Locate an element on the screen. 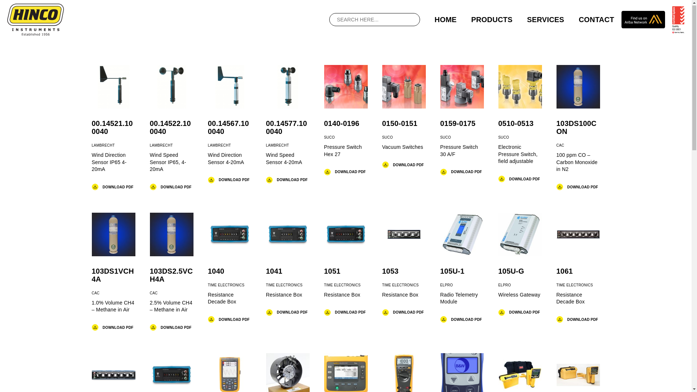  00.14522.100040
LAMBRECHT
Wind Speed Sensor IP65, 4-20mA is located at coordinates (171, 128).